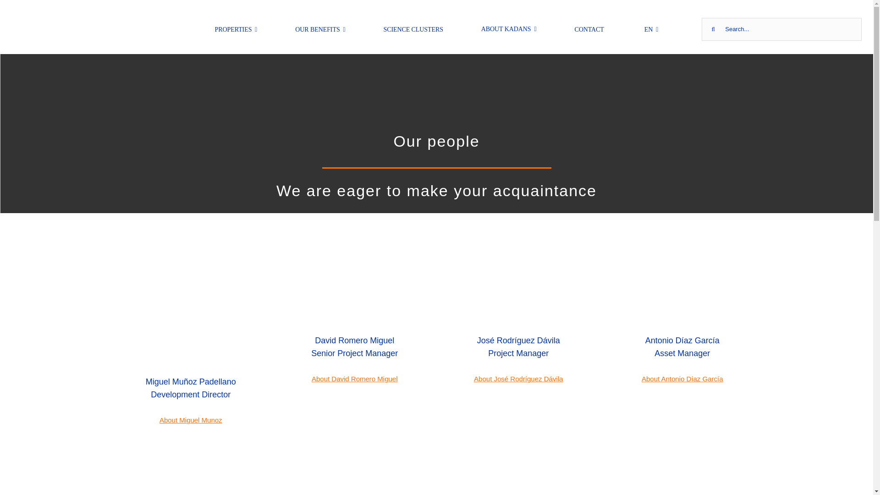  I want to click on About Miguel Munoz, so click(191, 420).